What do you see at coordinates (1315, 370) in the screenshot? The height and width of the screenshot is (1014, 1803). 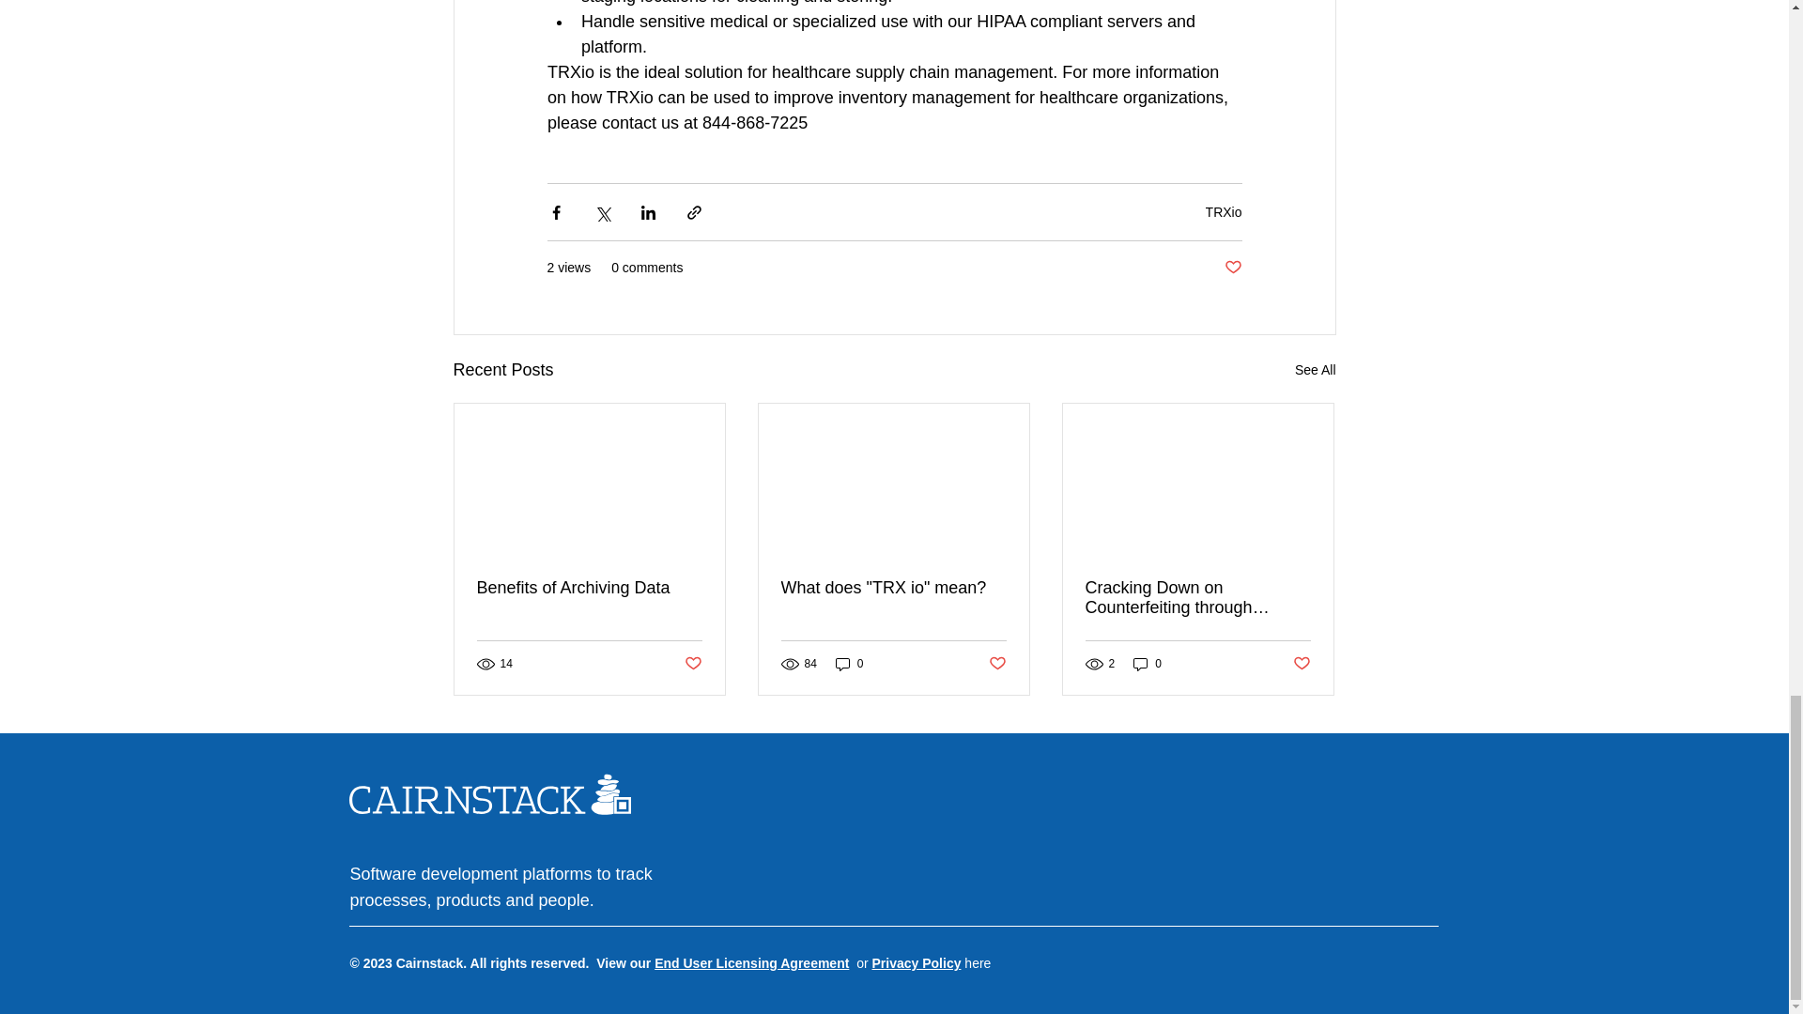 I see `See All` at bounding box center [1315, 370].